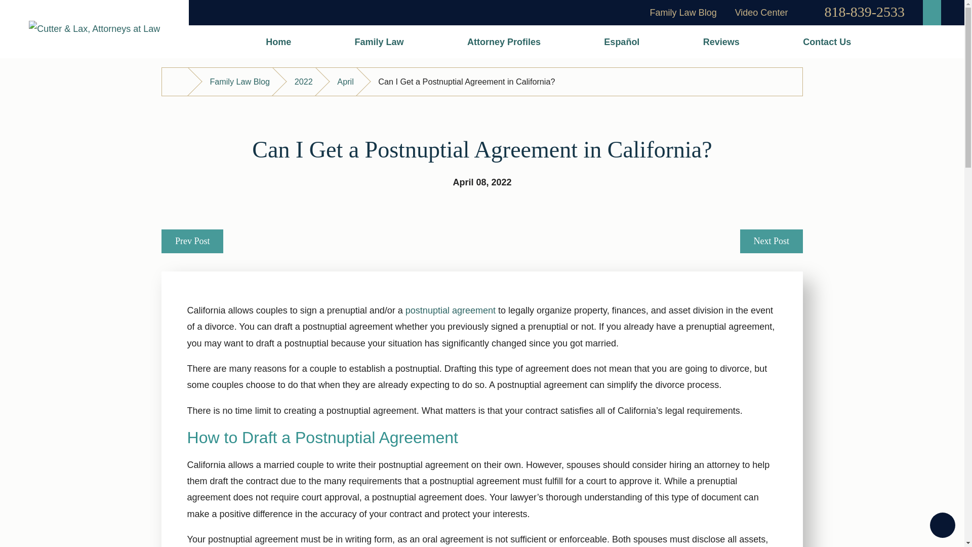  I want to click on 818-839-2533, so click(865, 11).